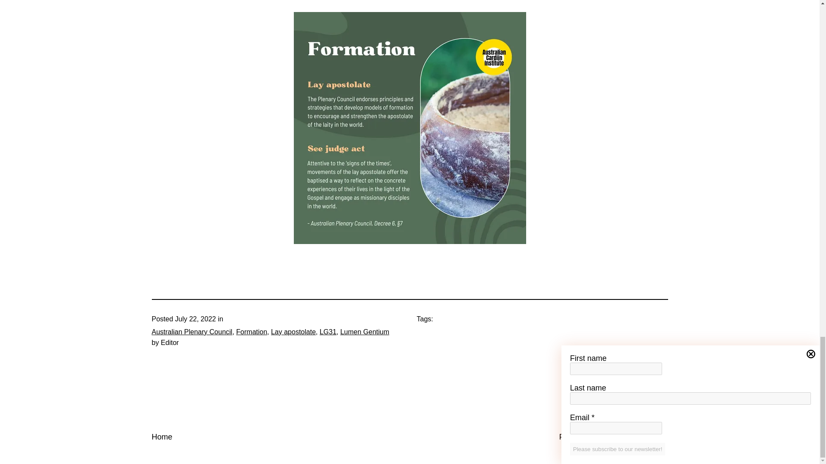 The height and width of the screenshot is (464, 826). What do you see at coordinates (191, 332) in the screenshot?
I see `Australian Plenary Council` at bounding box center [191, 332].